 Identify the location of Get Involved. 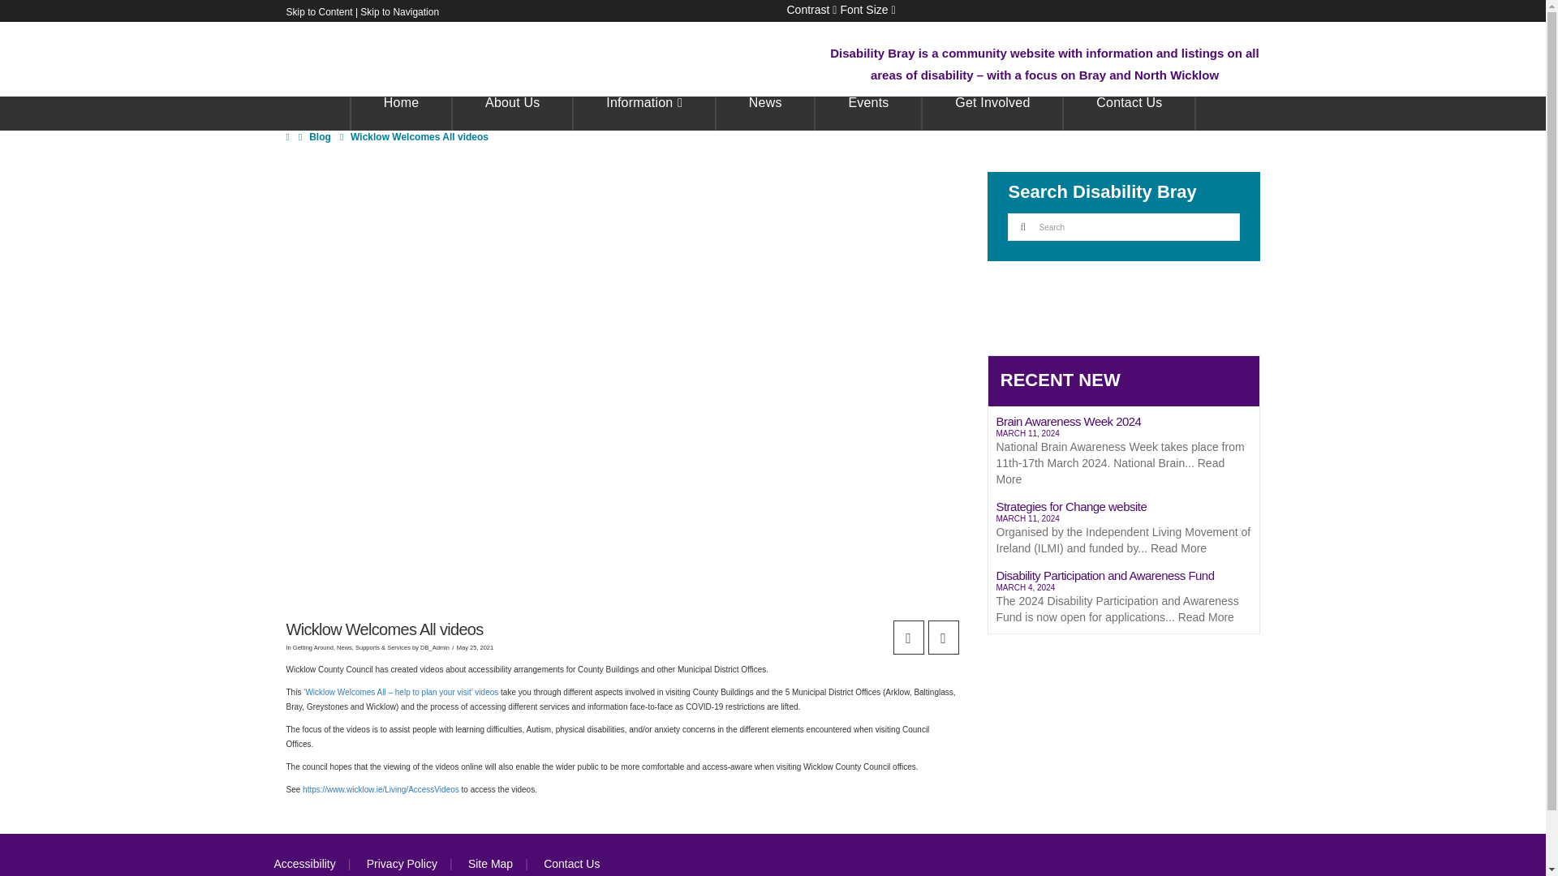
(811, 10).